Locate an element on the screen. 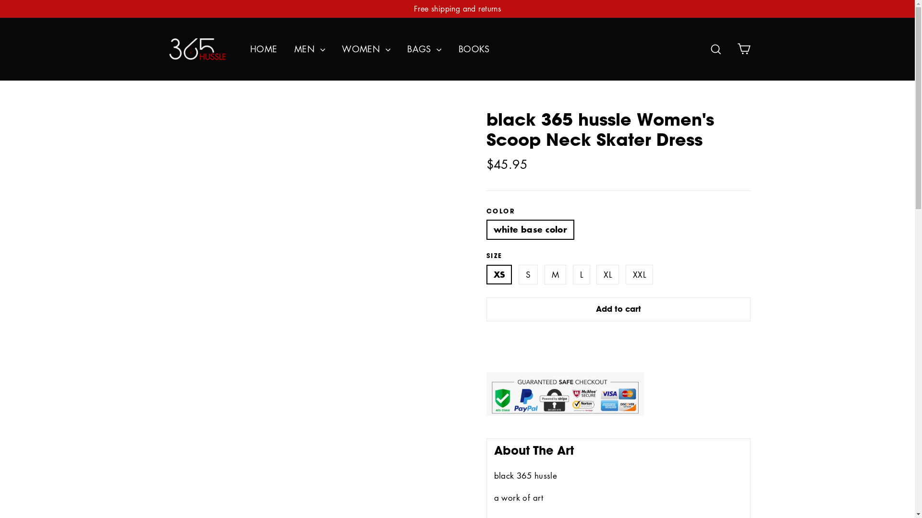 The height and width of the screenshot is (518, 922). Skip to content is located at coordinates (0, 0).